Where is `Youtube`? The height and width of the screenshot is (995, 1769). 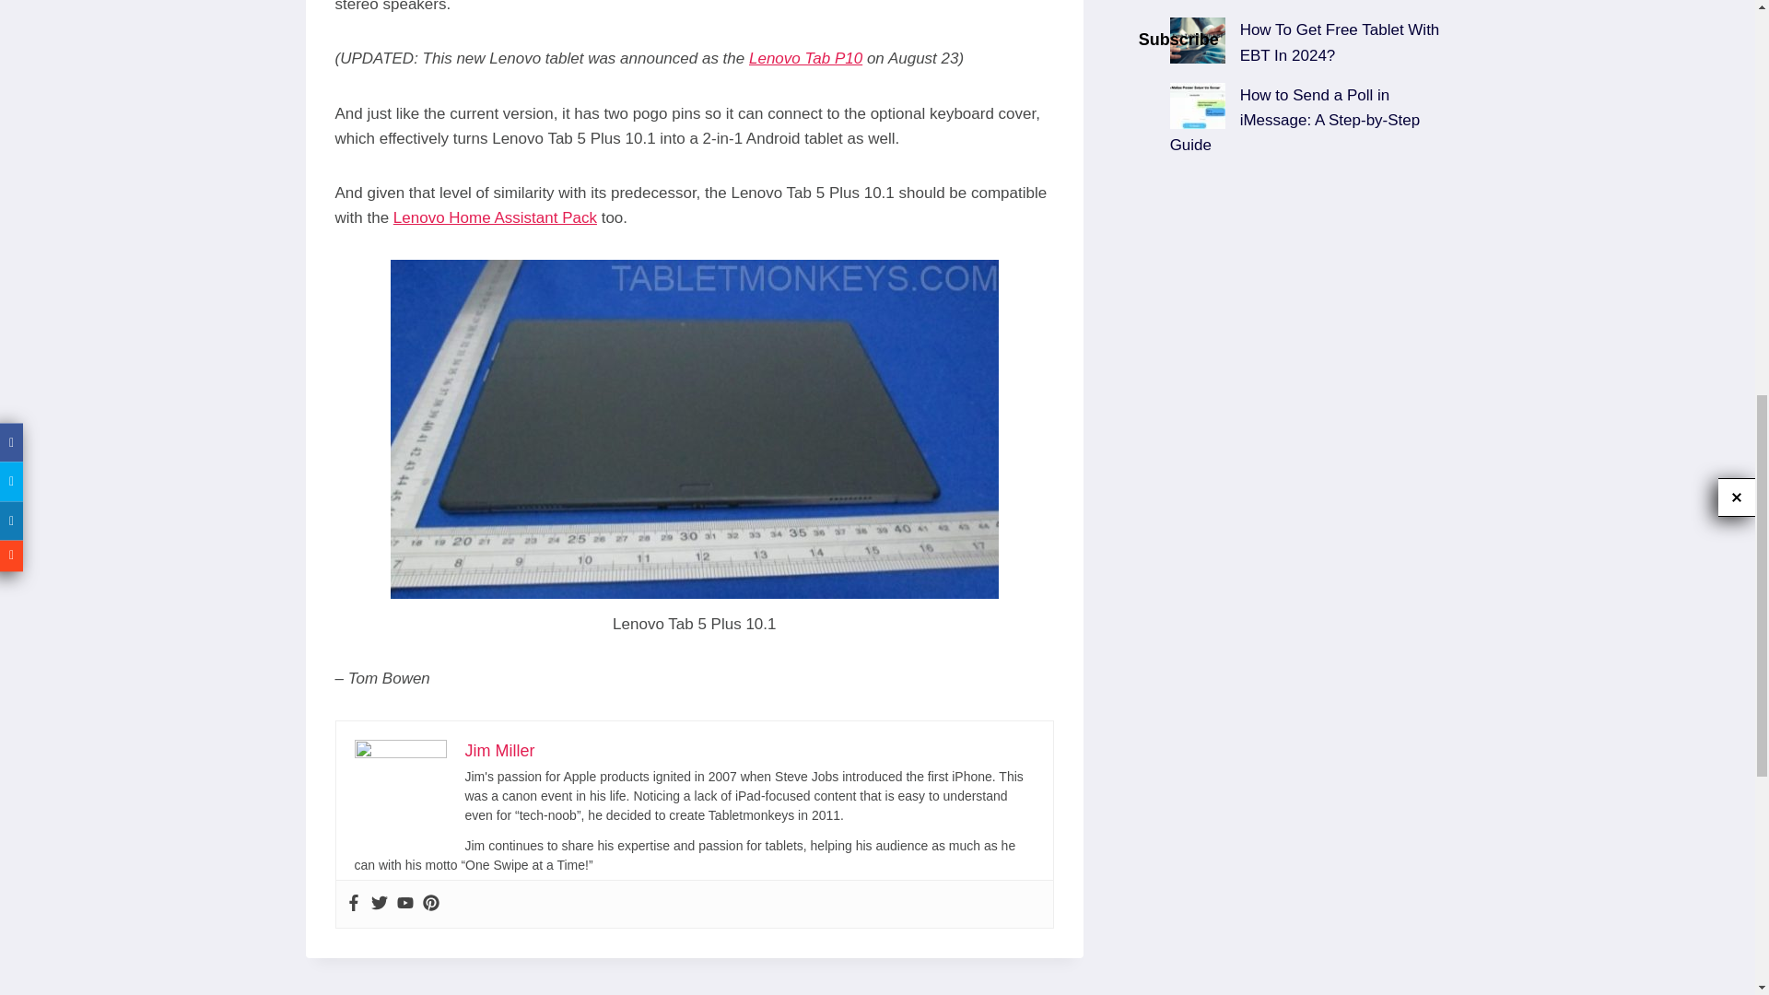 Youtube is located at coordinates (404, 904).